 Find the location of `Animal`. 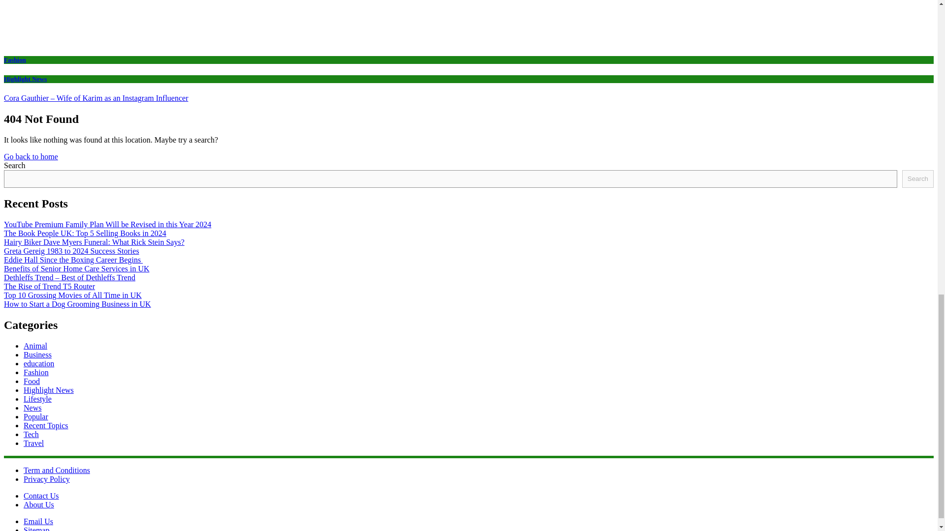

Animal is located at coordinates (35, 346).